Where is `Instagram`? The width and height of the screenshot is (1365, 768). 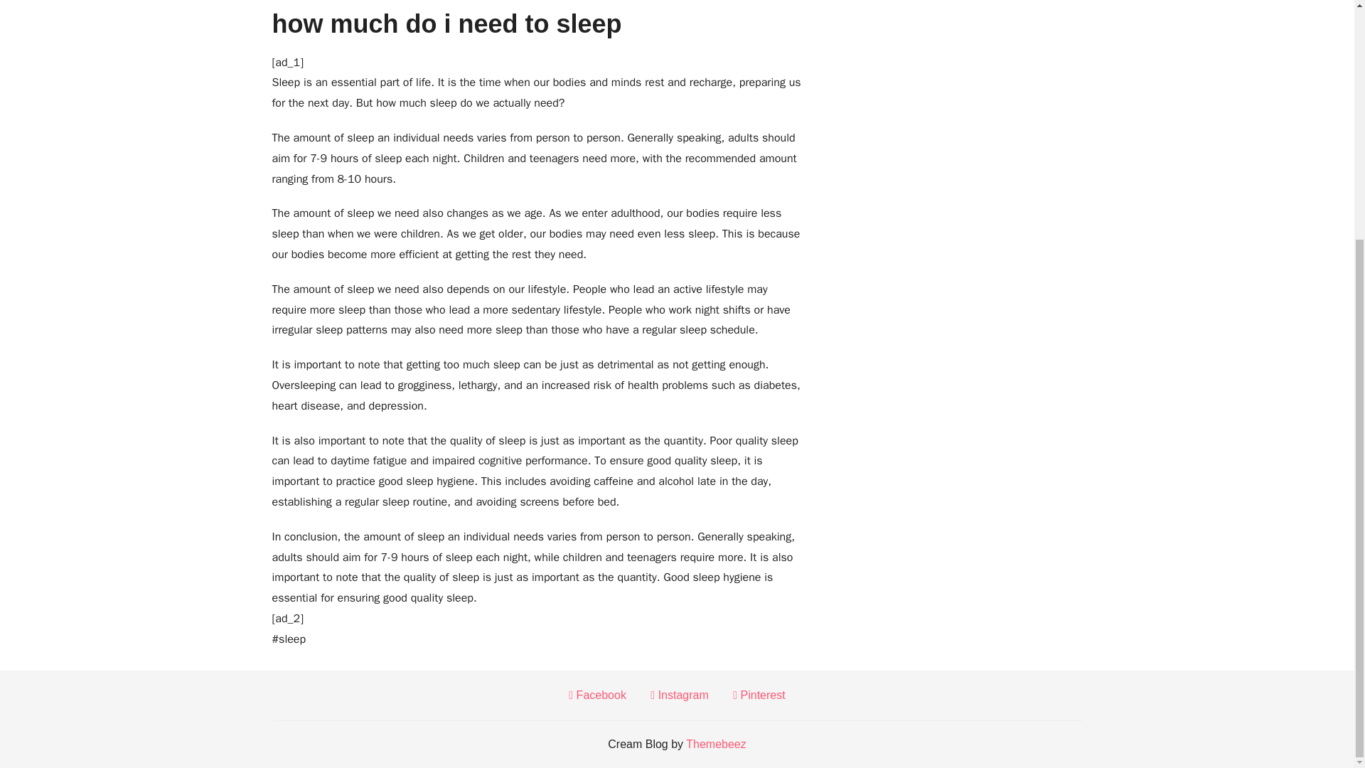
Instagram is located at coordinates (680, 695).